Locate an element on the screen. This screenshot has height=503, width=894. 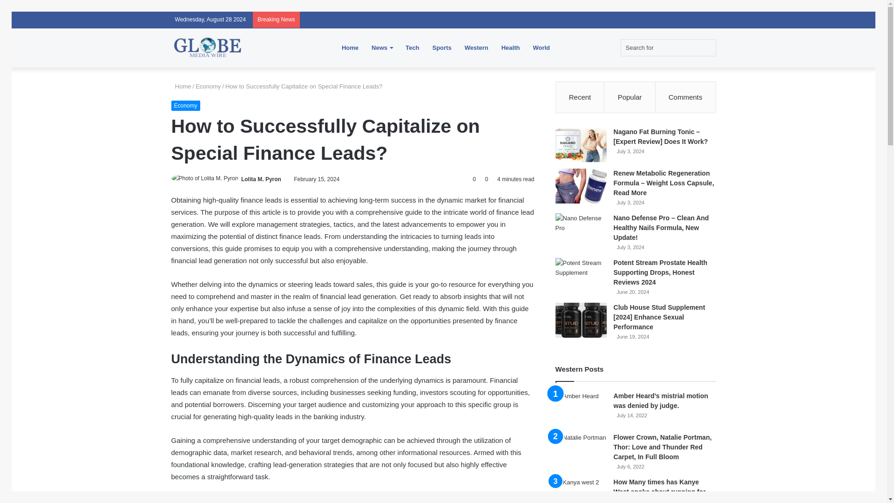
Globe Media Wire is located at coordinates (208, 48).